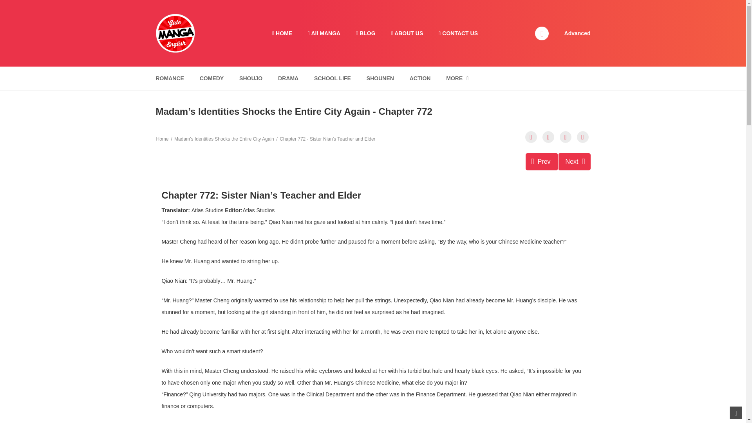 This screenshot has height=423, width=752. Describe the element at coordinates (457, 78) in the screenshot. I see `MORE` at that location.